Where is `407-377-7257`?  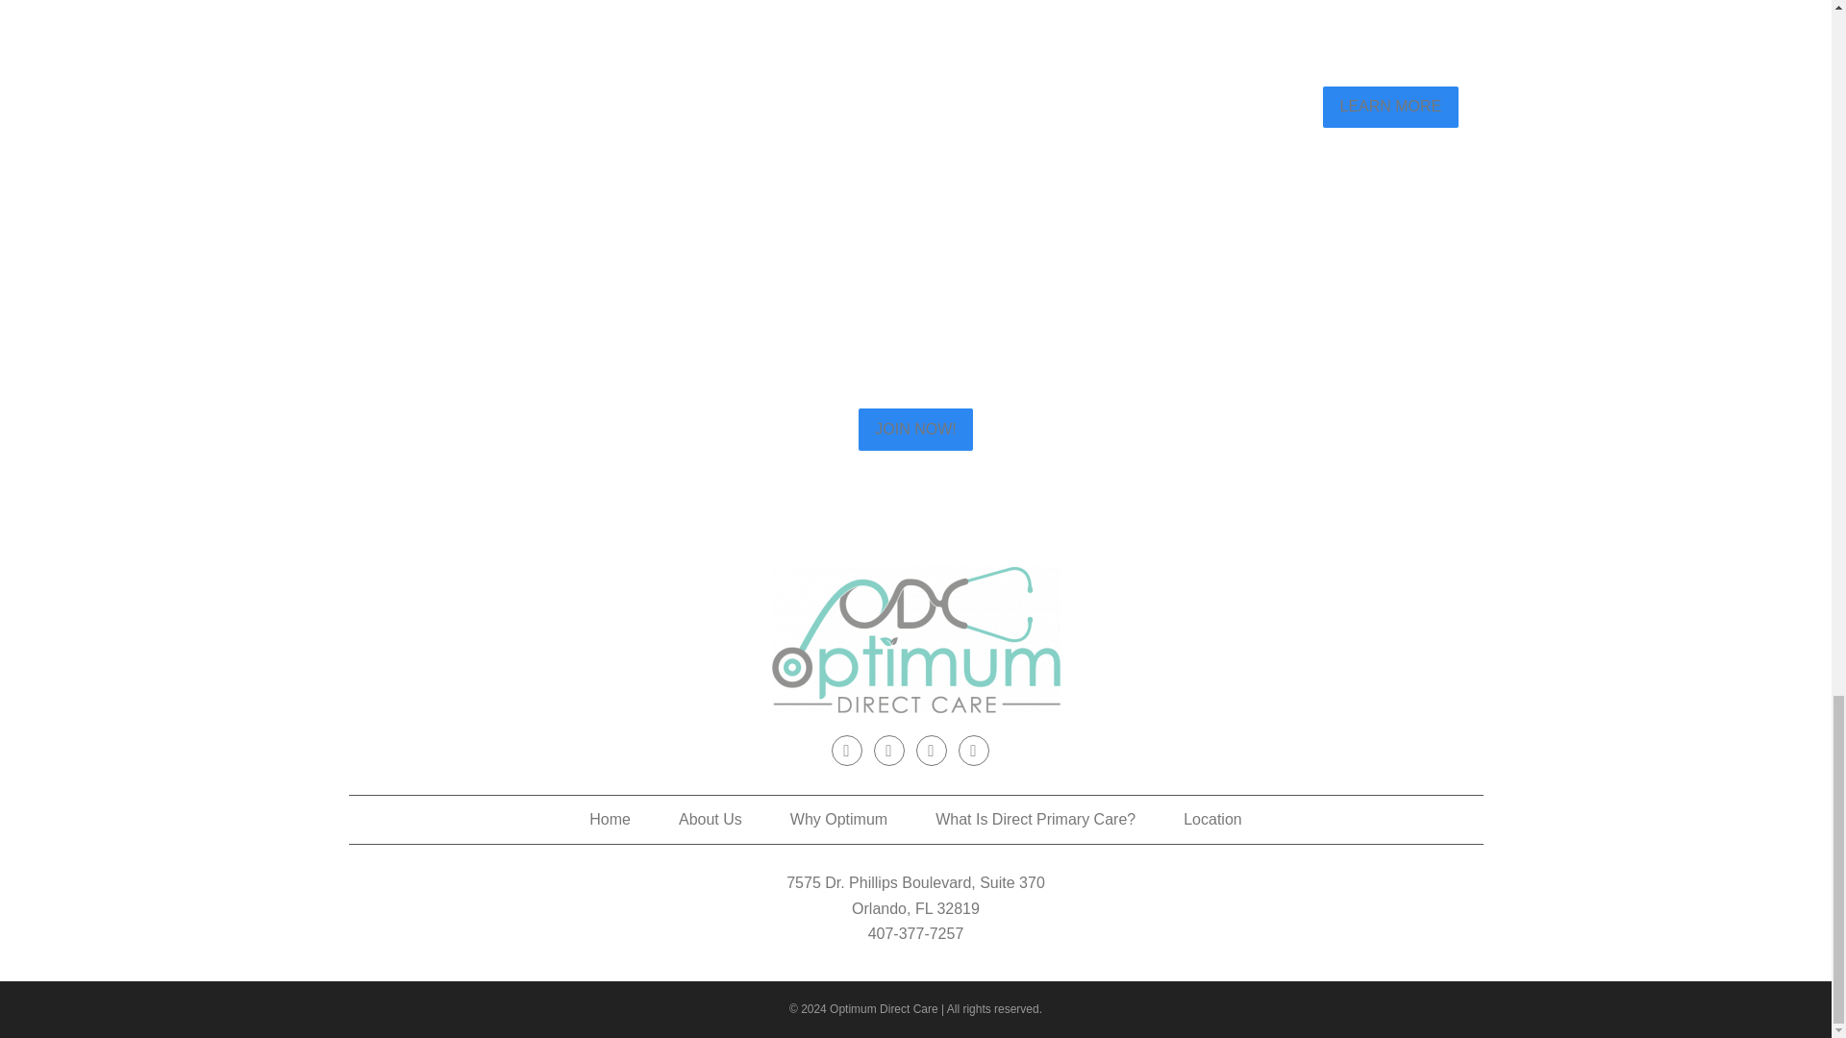
407-377-7257 is located at coordinates (915, 933).